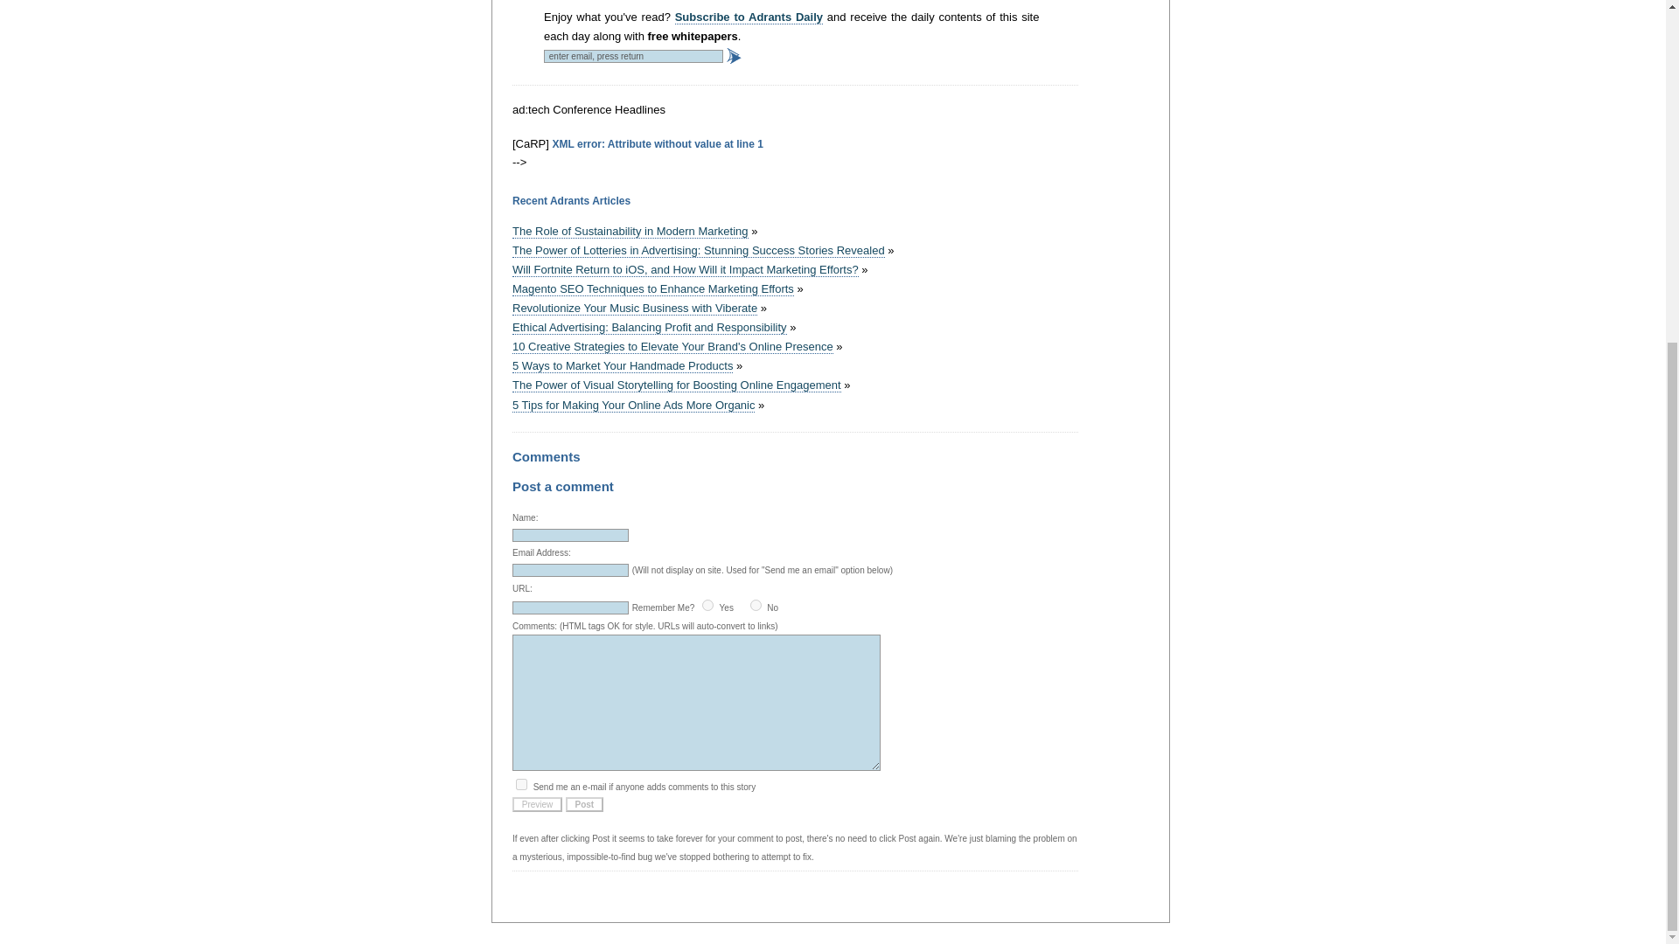  Describe the element at coordinates (630, 232) in the screenshot. I see `The Role of Sustainability in Modern Marketing` at that location.